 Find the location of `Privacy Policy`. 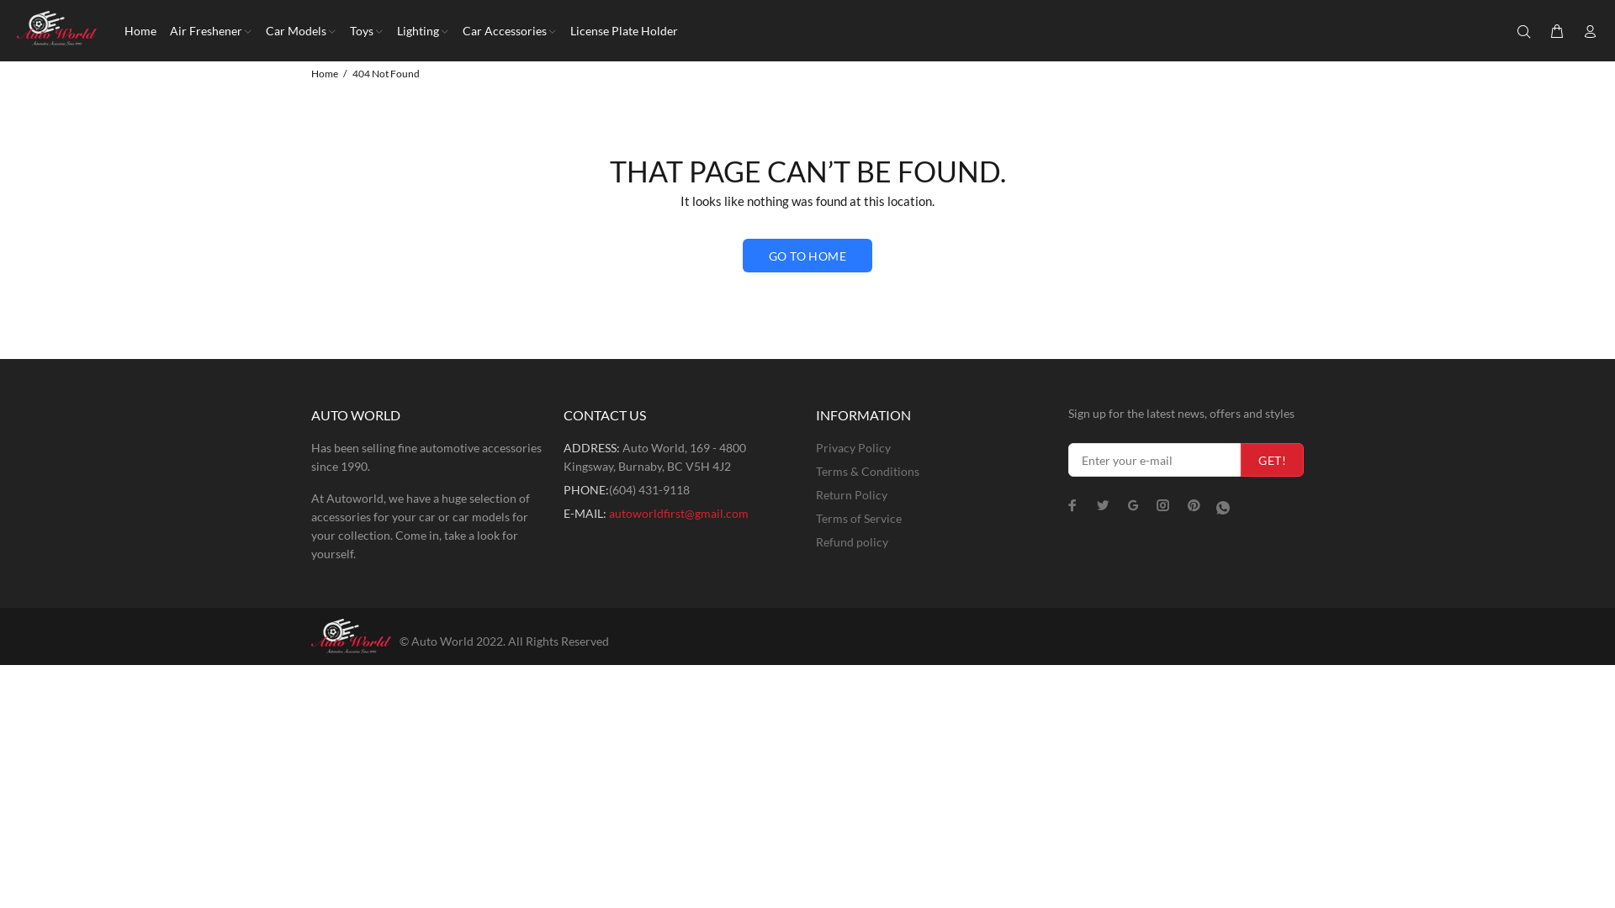

Privacy Policy is located at coordinates (853, 448).